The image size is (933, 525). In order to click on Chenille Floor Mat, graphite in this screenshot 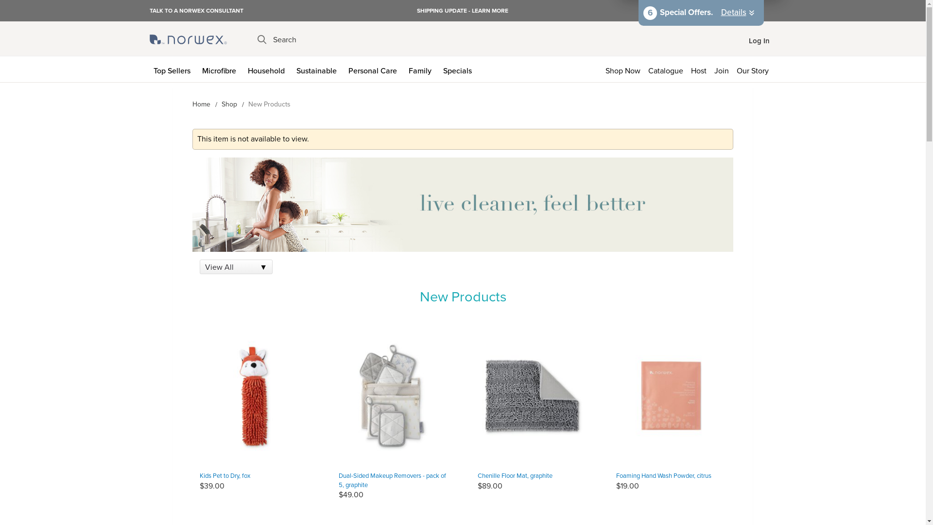, I will do `click(515, 475)`.